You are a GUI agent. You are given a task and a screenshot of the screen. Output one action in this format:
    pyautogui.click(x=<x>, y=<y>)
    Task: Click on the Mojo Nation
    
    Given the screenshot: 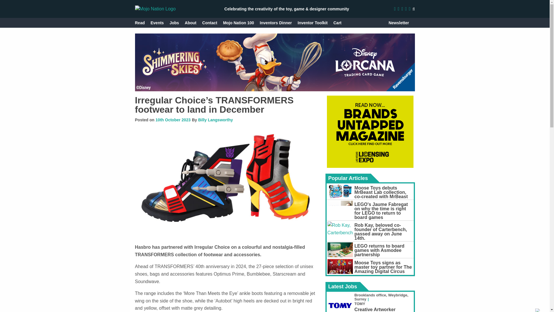 What is the action you would take?
    pyautogui.click(x=155, y=9)
    